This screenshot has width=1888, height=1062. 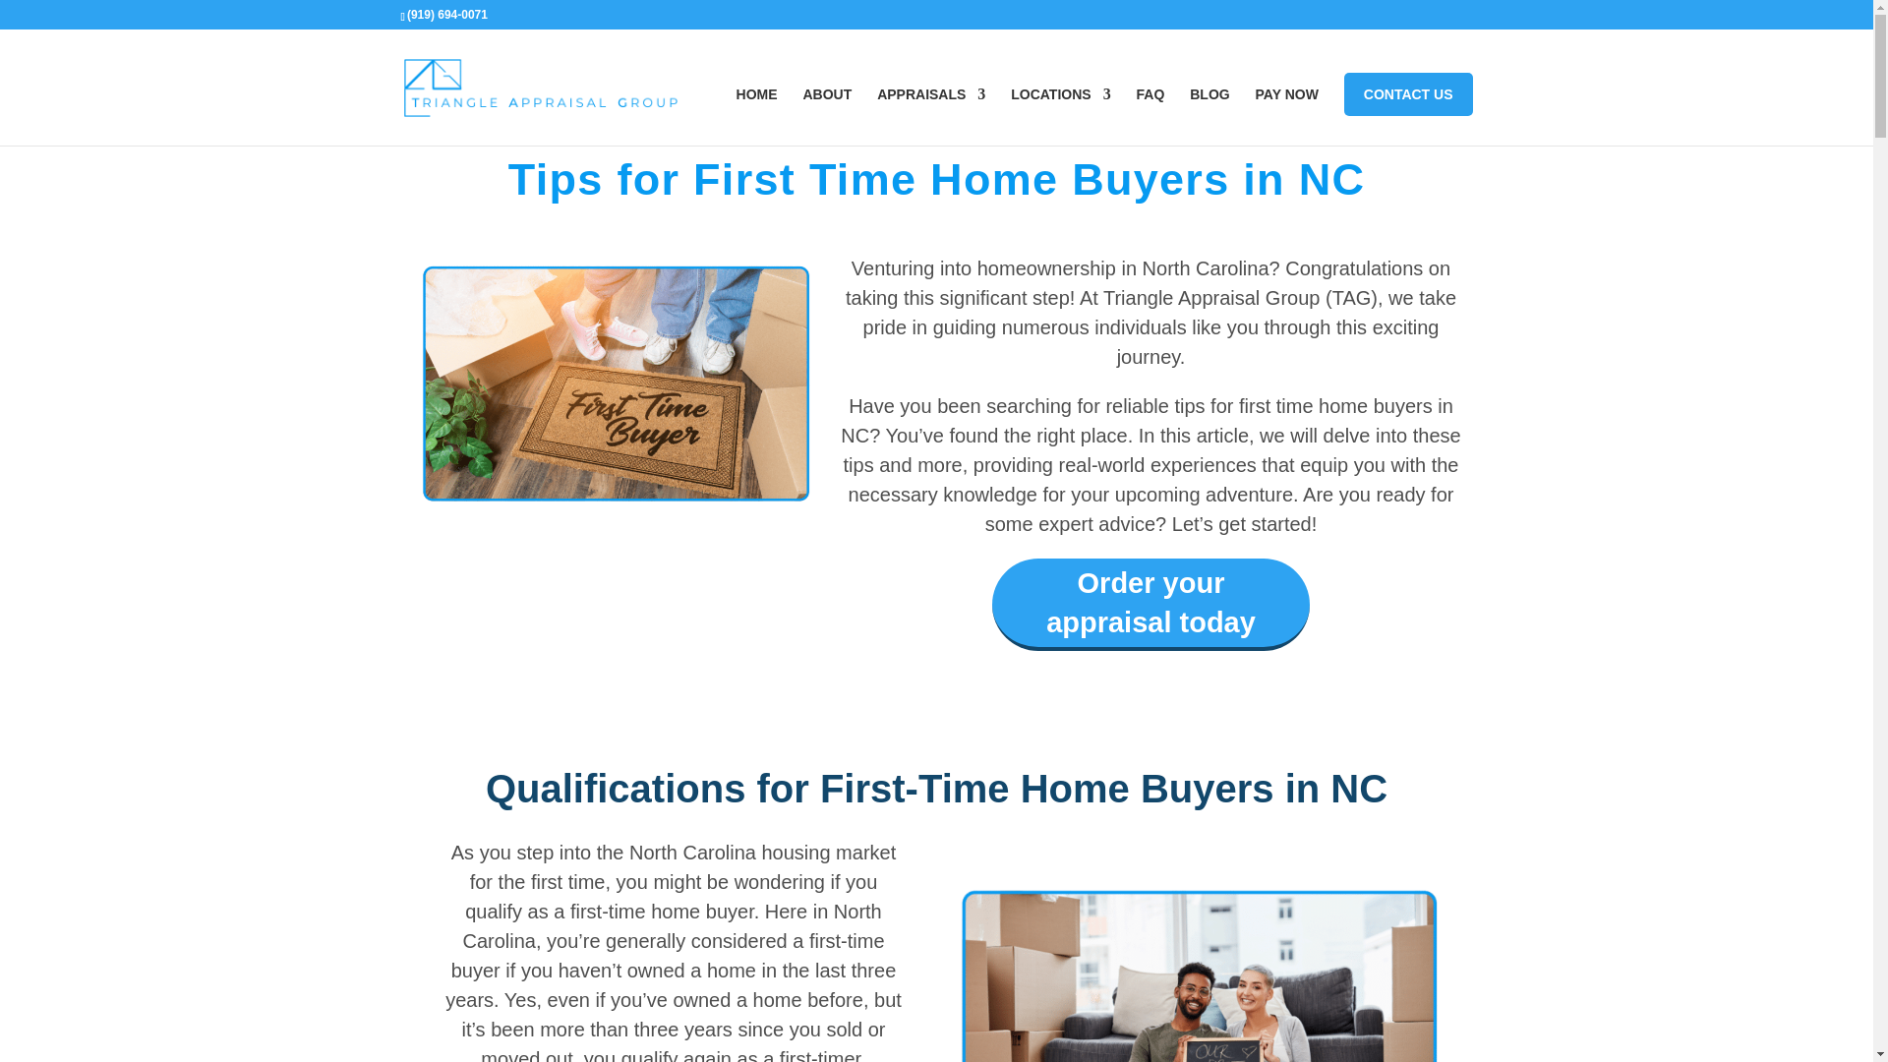 What do you see at coordinates (1150, 605) in the screenshot?
I see `APPRAISALS` at bounding box center [1150, 605].